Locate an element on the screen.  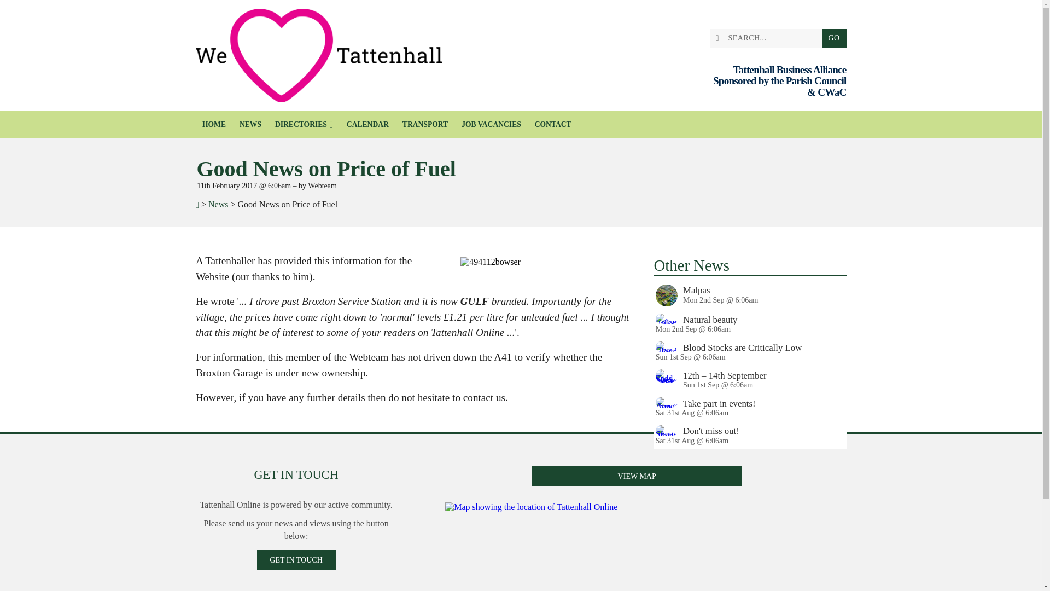
Tattenhall Online Home is located at coordinates (318, 56).